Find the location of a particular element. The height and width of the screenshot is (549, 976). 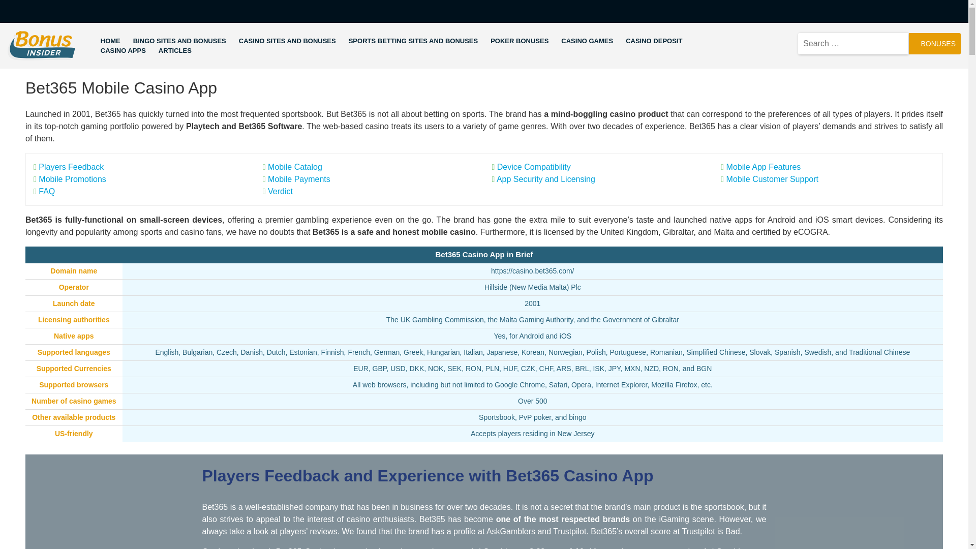

CASINO SITES AND BONUSES is located at coordinates (287, 41).